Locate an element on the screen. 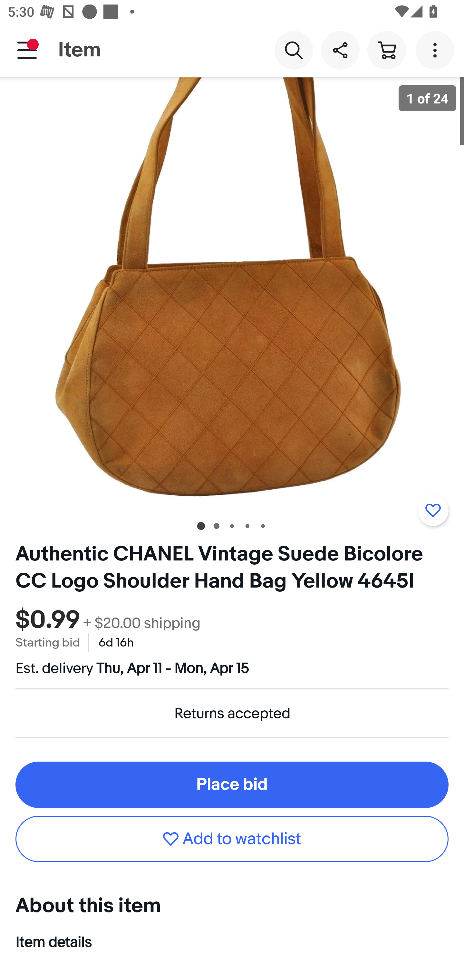 This screenshot has width=464, height=954. Place bid is located at coordinates (232, 784).